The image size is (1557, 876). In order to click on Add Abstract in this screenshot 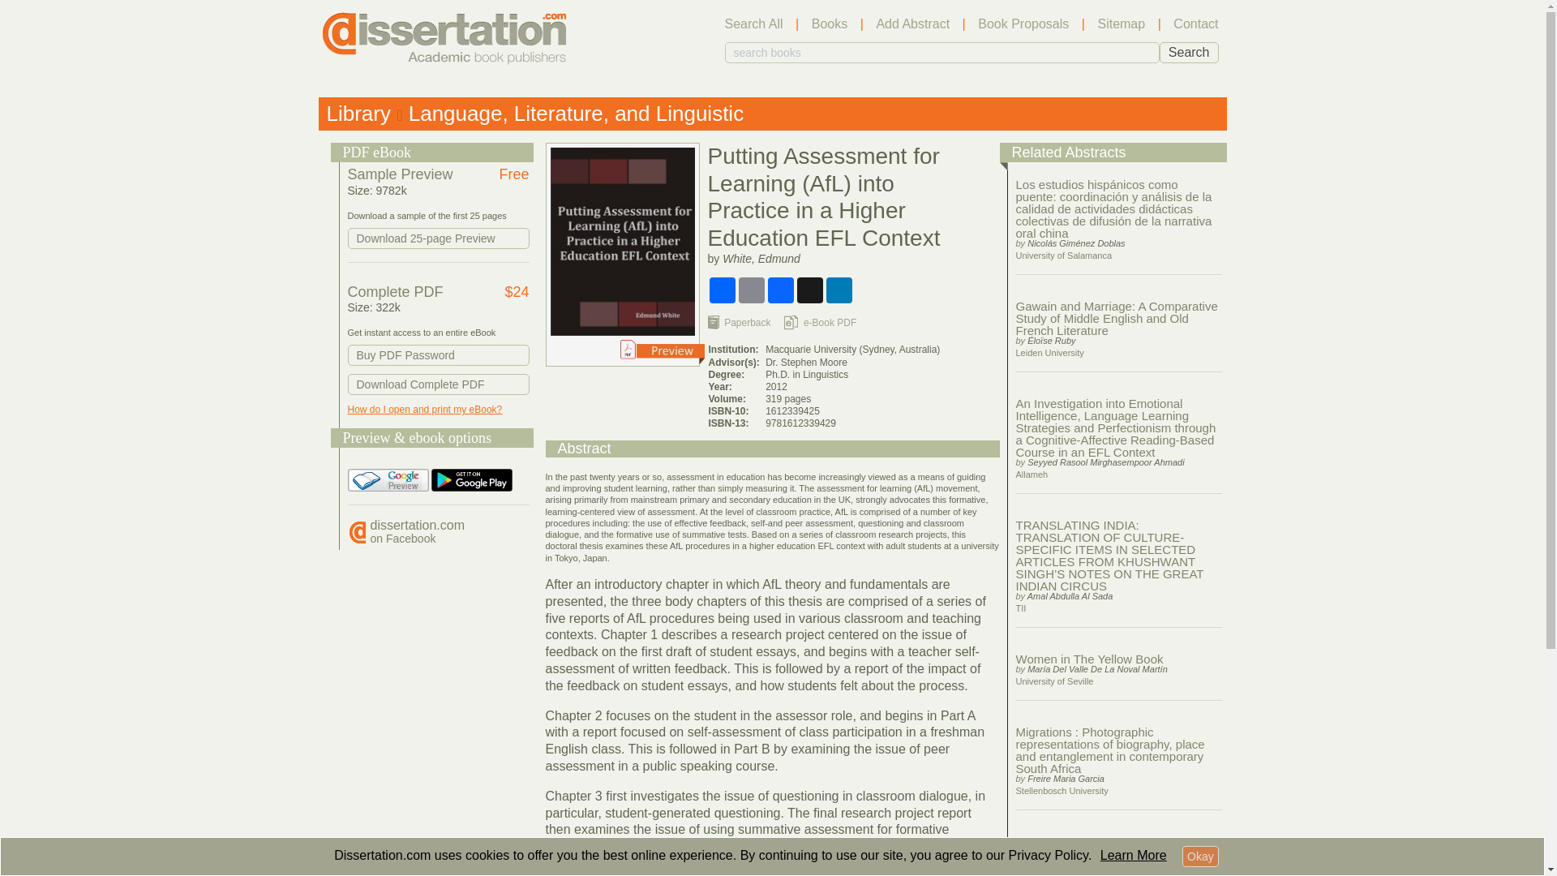, I will do `click(417, 531)`.